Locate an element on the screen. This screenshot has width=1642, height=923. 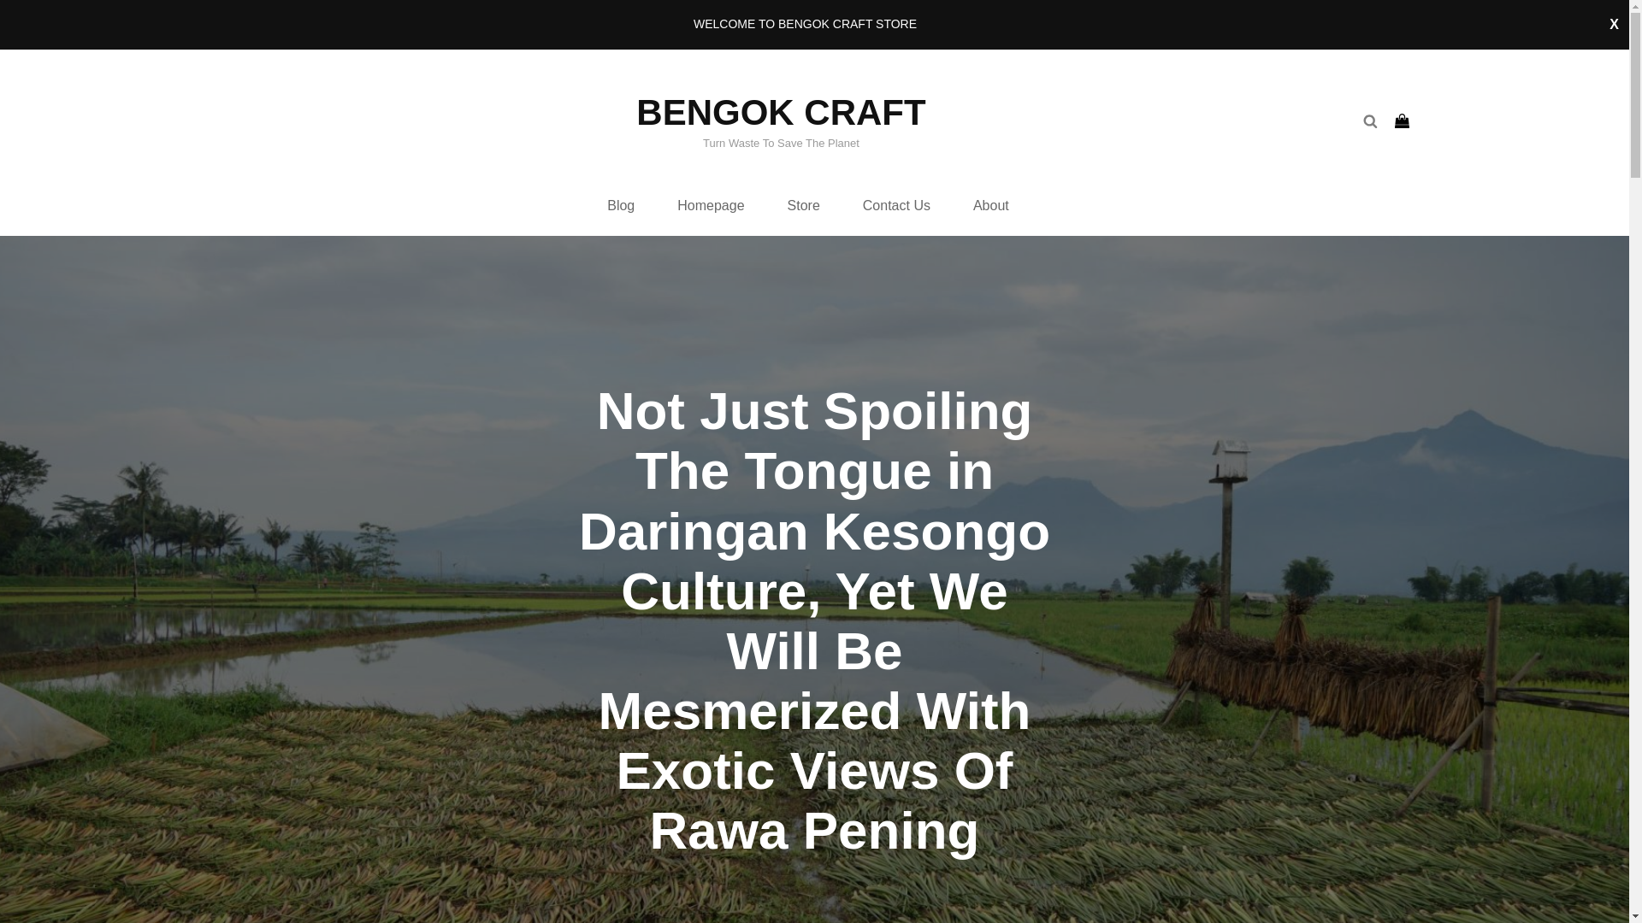
Store is located at coordinates (804, 206).